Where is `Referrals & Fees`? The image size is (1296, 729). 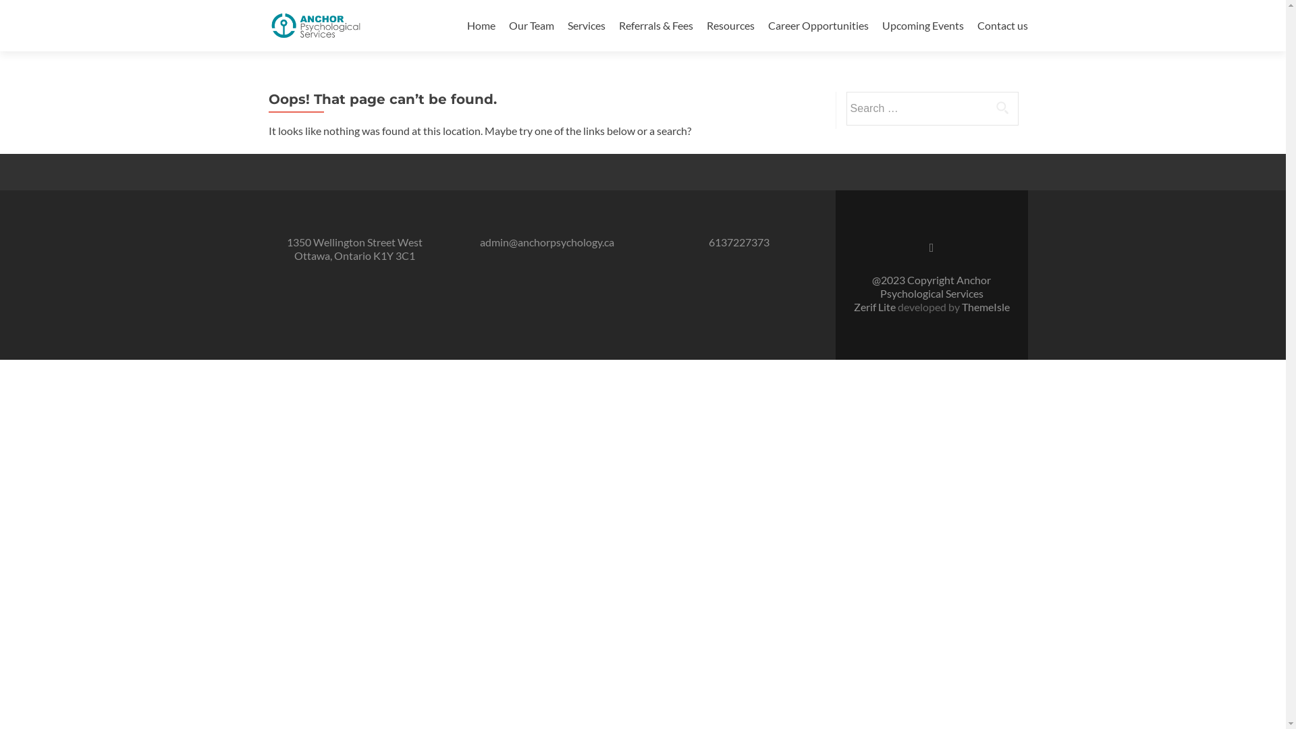
Referrals & Fees is located at coordinates (655, 26).